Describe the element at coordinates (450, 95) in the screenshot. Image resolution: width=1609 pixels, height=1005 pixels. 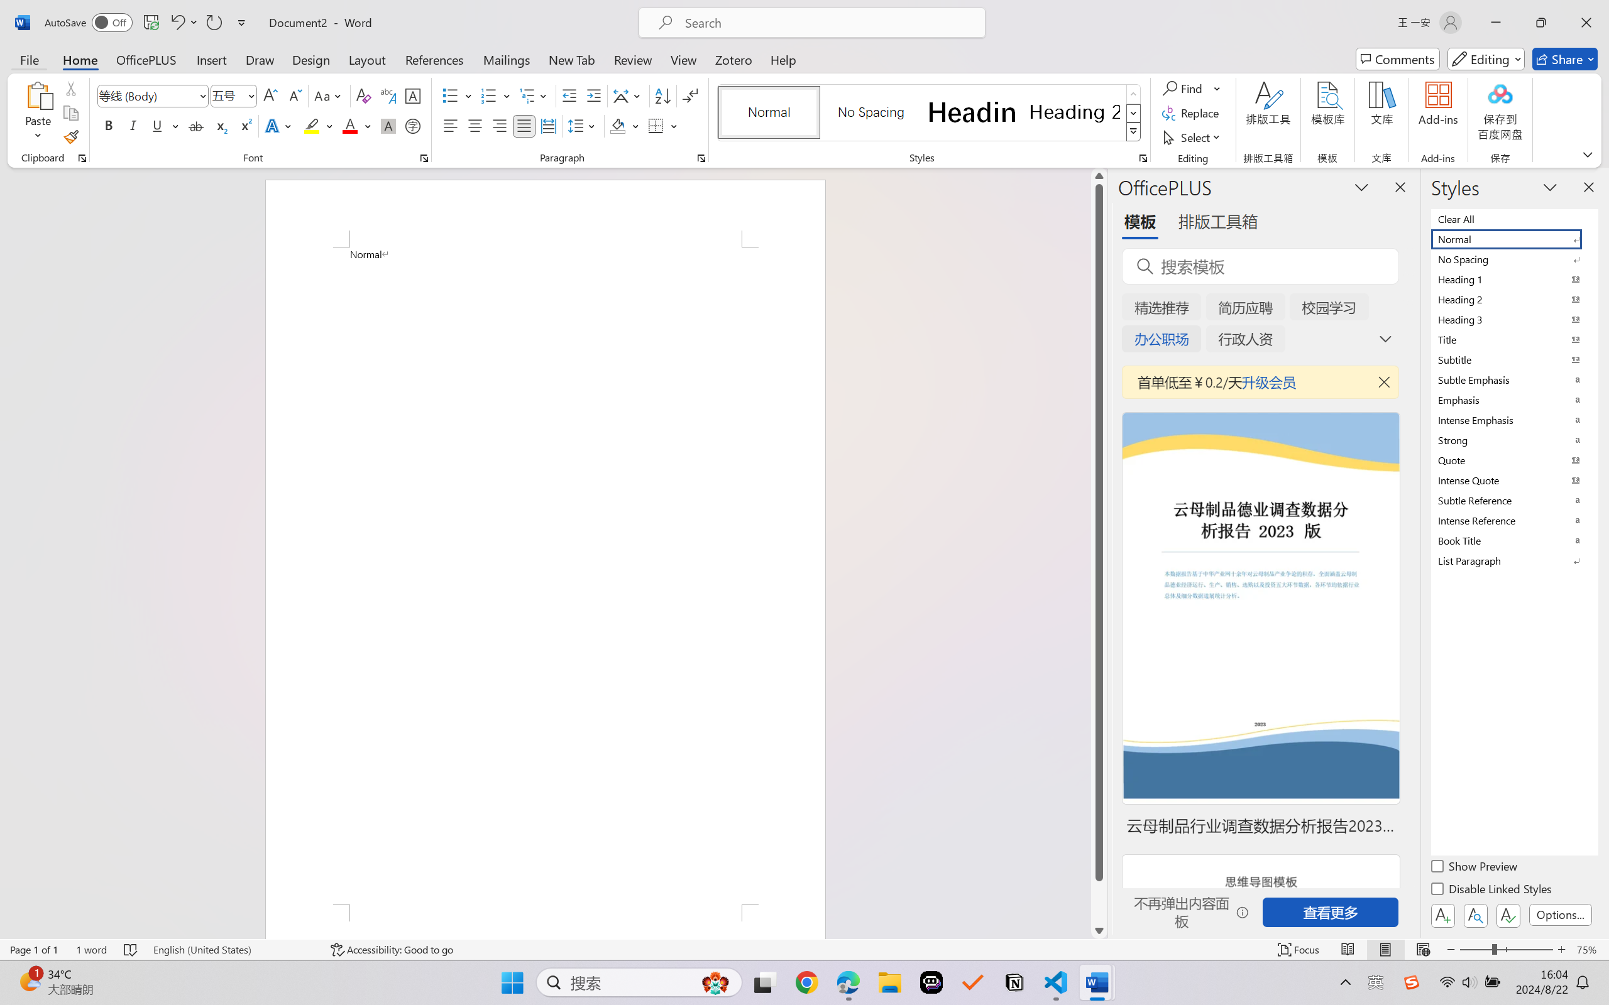
I see `Bullets` at that location.